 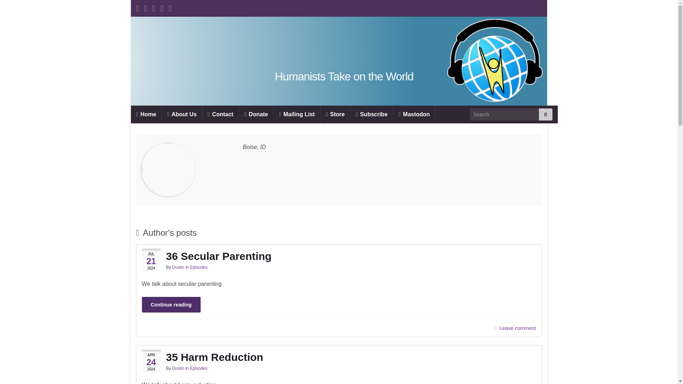 I want to click on Store, so click(x=335, y=114).